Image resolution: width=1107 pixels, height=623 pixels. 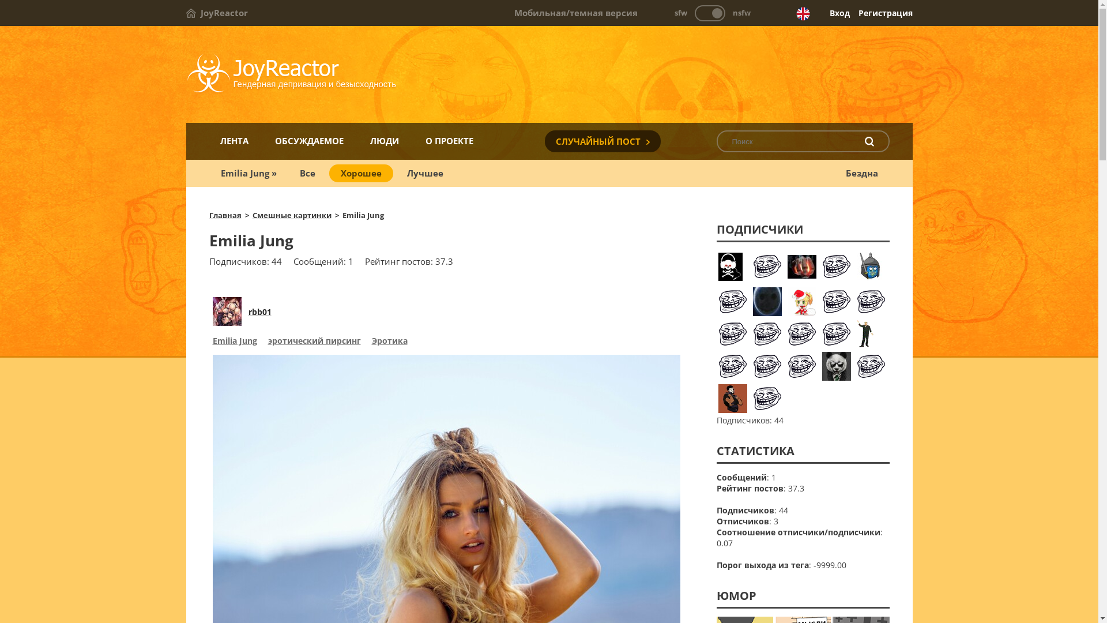 What do you see at coordinates (767, 334) in the screenshot?
I see `9en1u5` at bounding box center [767, 334].